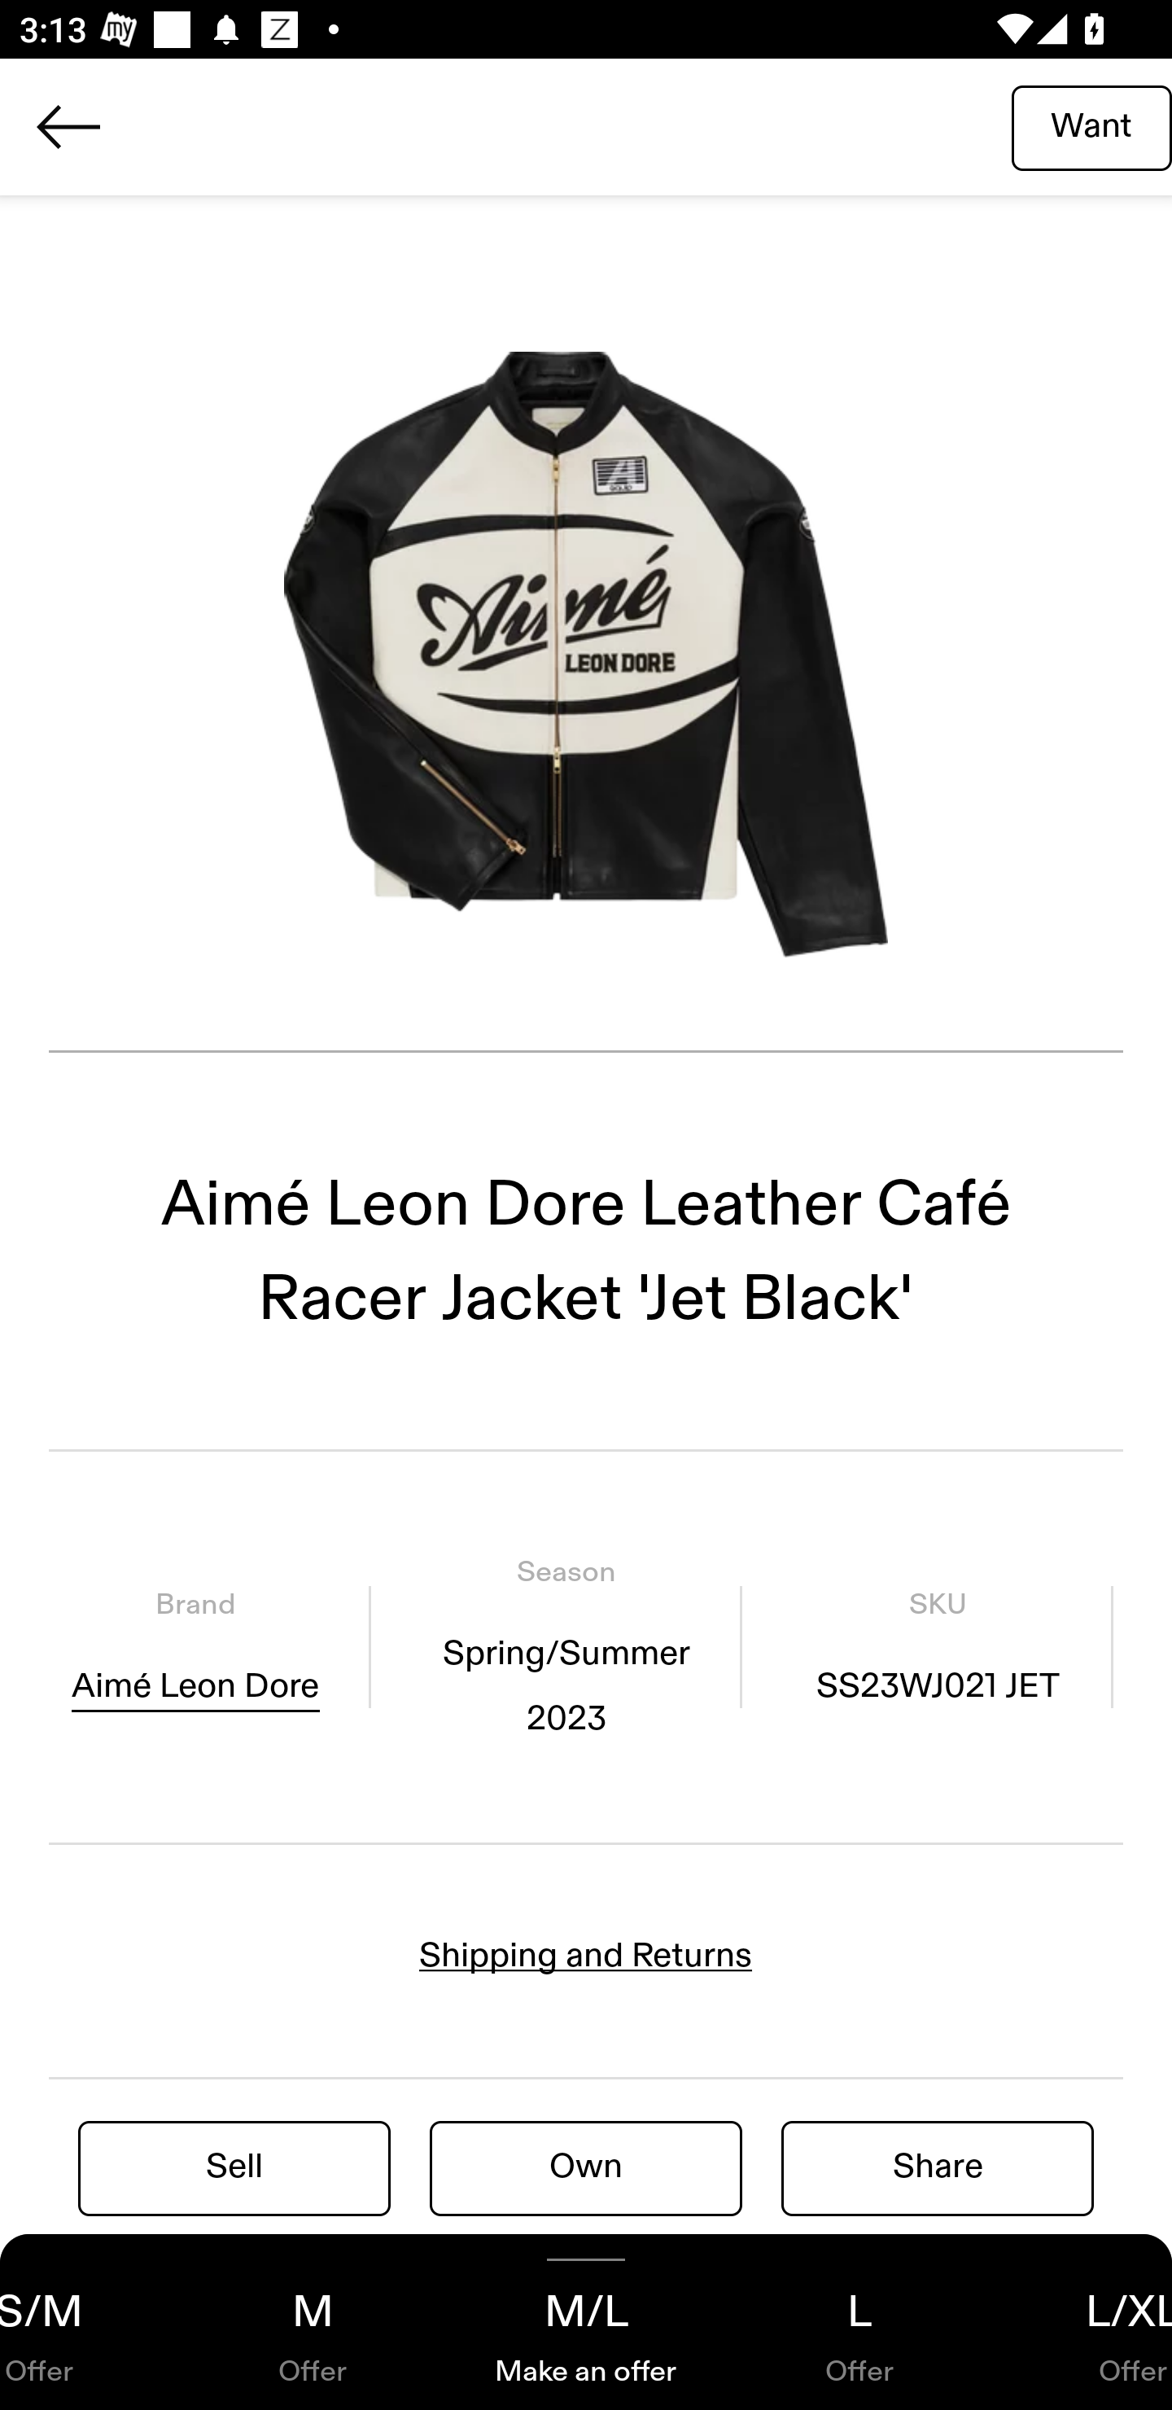  What do you see at coordinates (313, 2322) in the screenshot?
I see `M Offer` at bounding box center [313, 2322].